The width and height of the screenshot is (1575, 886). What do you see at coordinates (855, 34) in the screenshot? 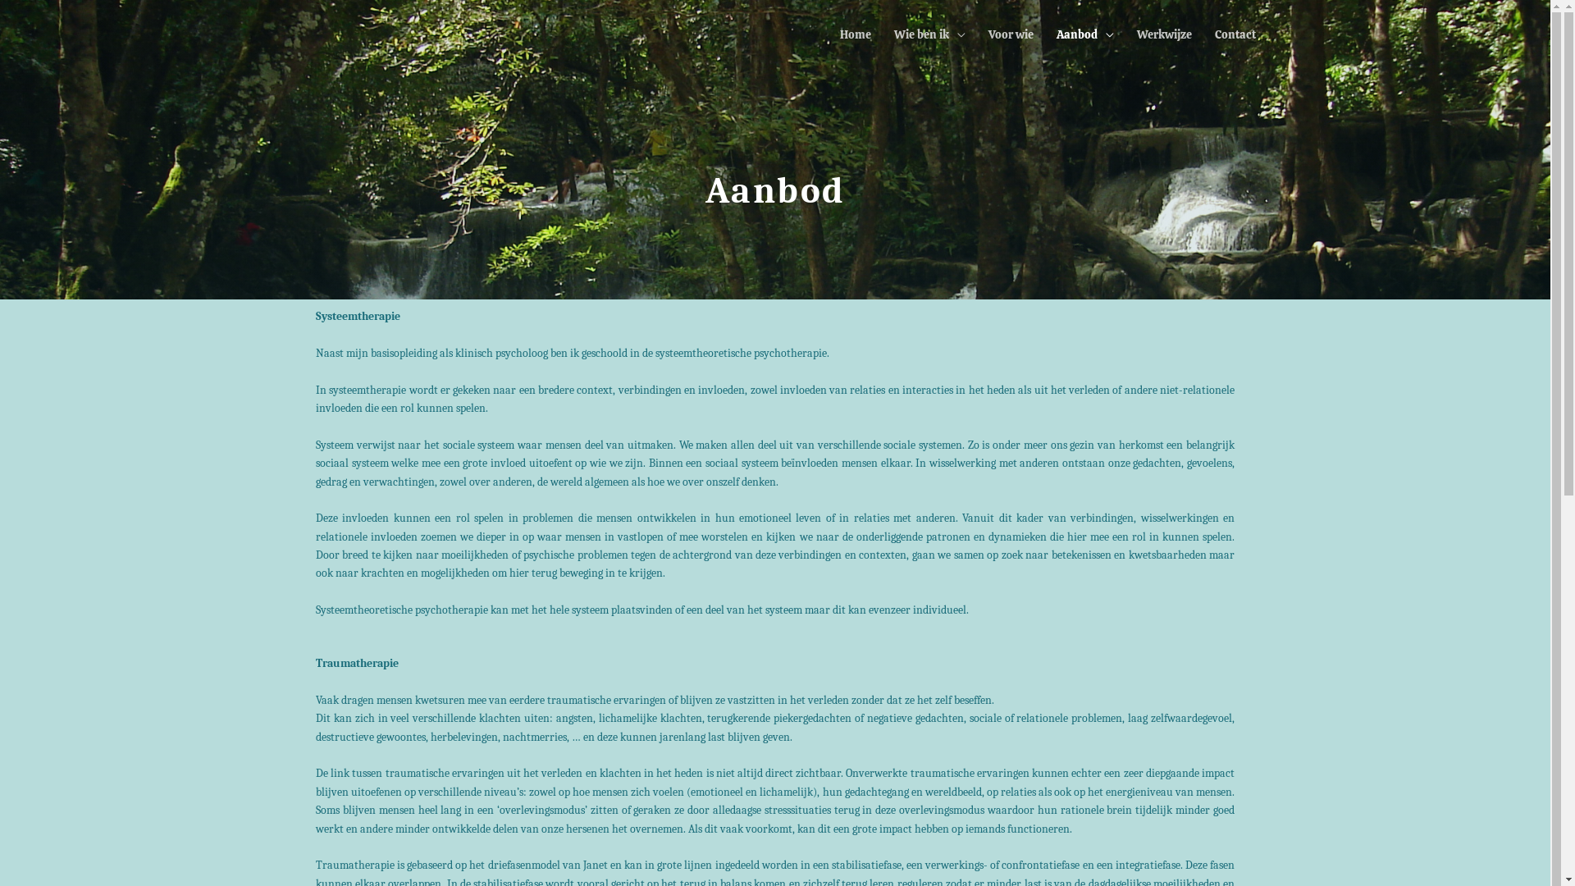
I see `Home` at bounding box center [855, 34].